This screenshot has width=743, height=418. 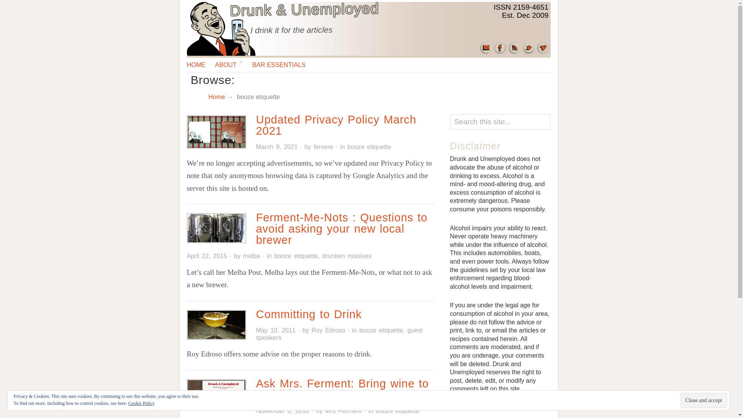 I want to click on May 10, 2011, so click(x=275, y=330).